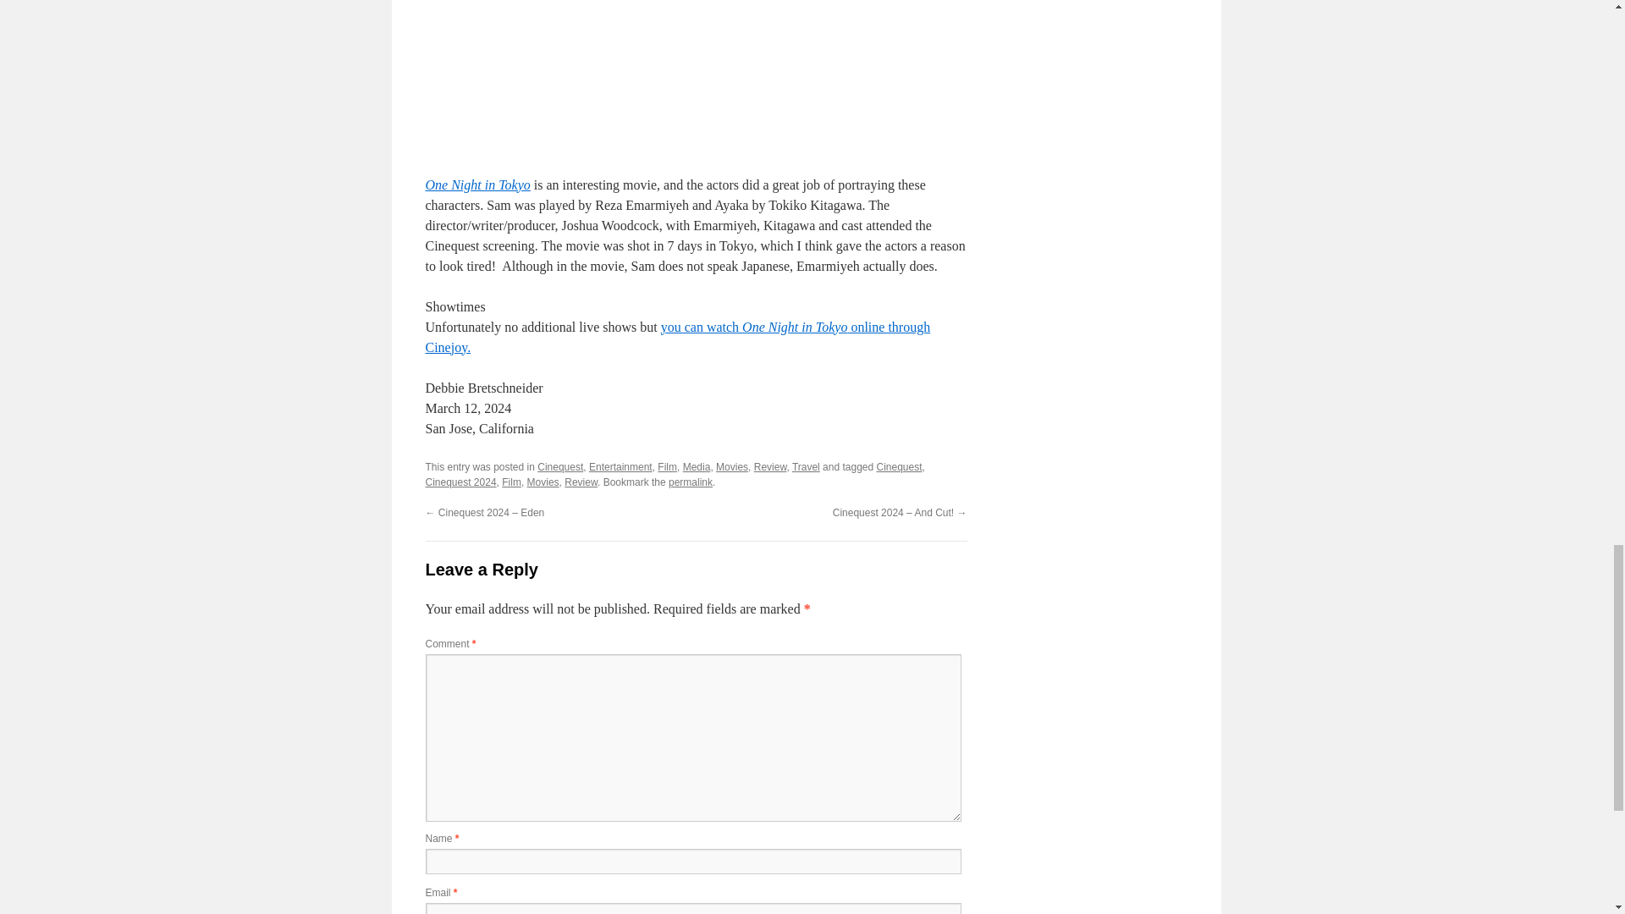 This screenshot has height=914, width=1625. Describe the element at coordinates (697, 467) in the screenshot. I see `Media` at that location.